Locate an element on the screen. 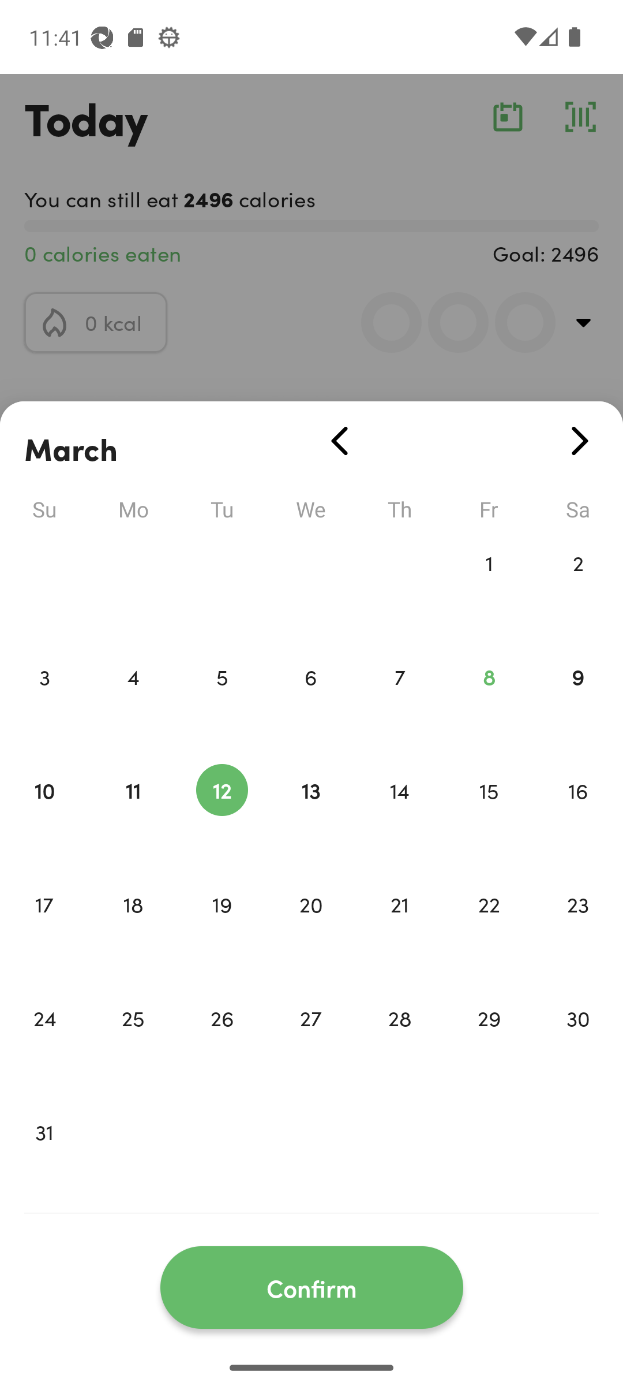  15 is located at coordinates (489, 814).